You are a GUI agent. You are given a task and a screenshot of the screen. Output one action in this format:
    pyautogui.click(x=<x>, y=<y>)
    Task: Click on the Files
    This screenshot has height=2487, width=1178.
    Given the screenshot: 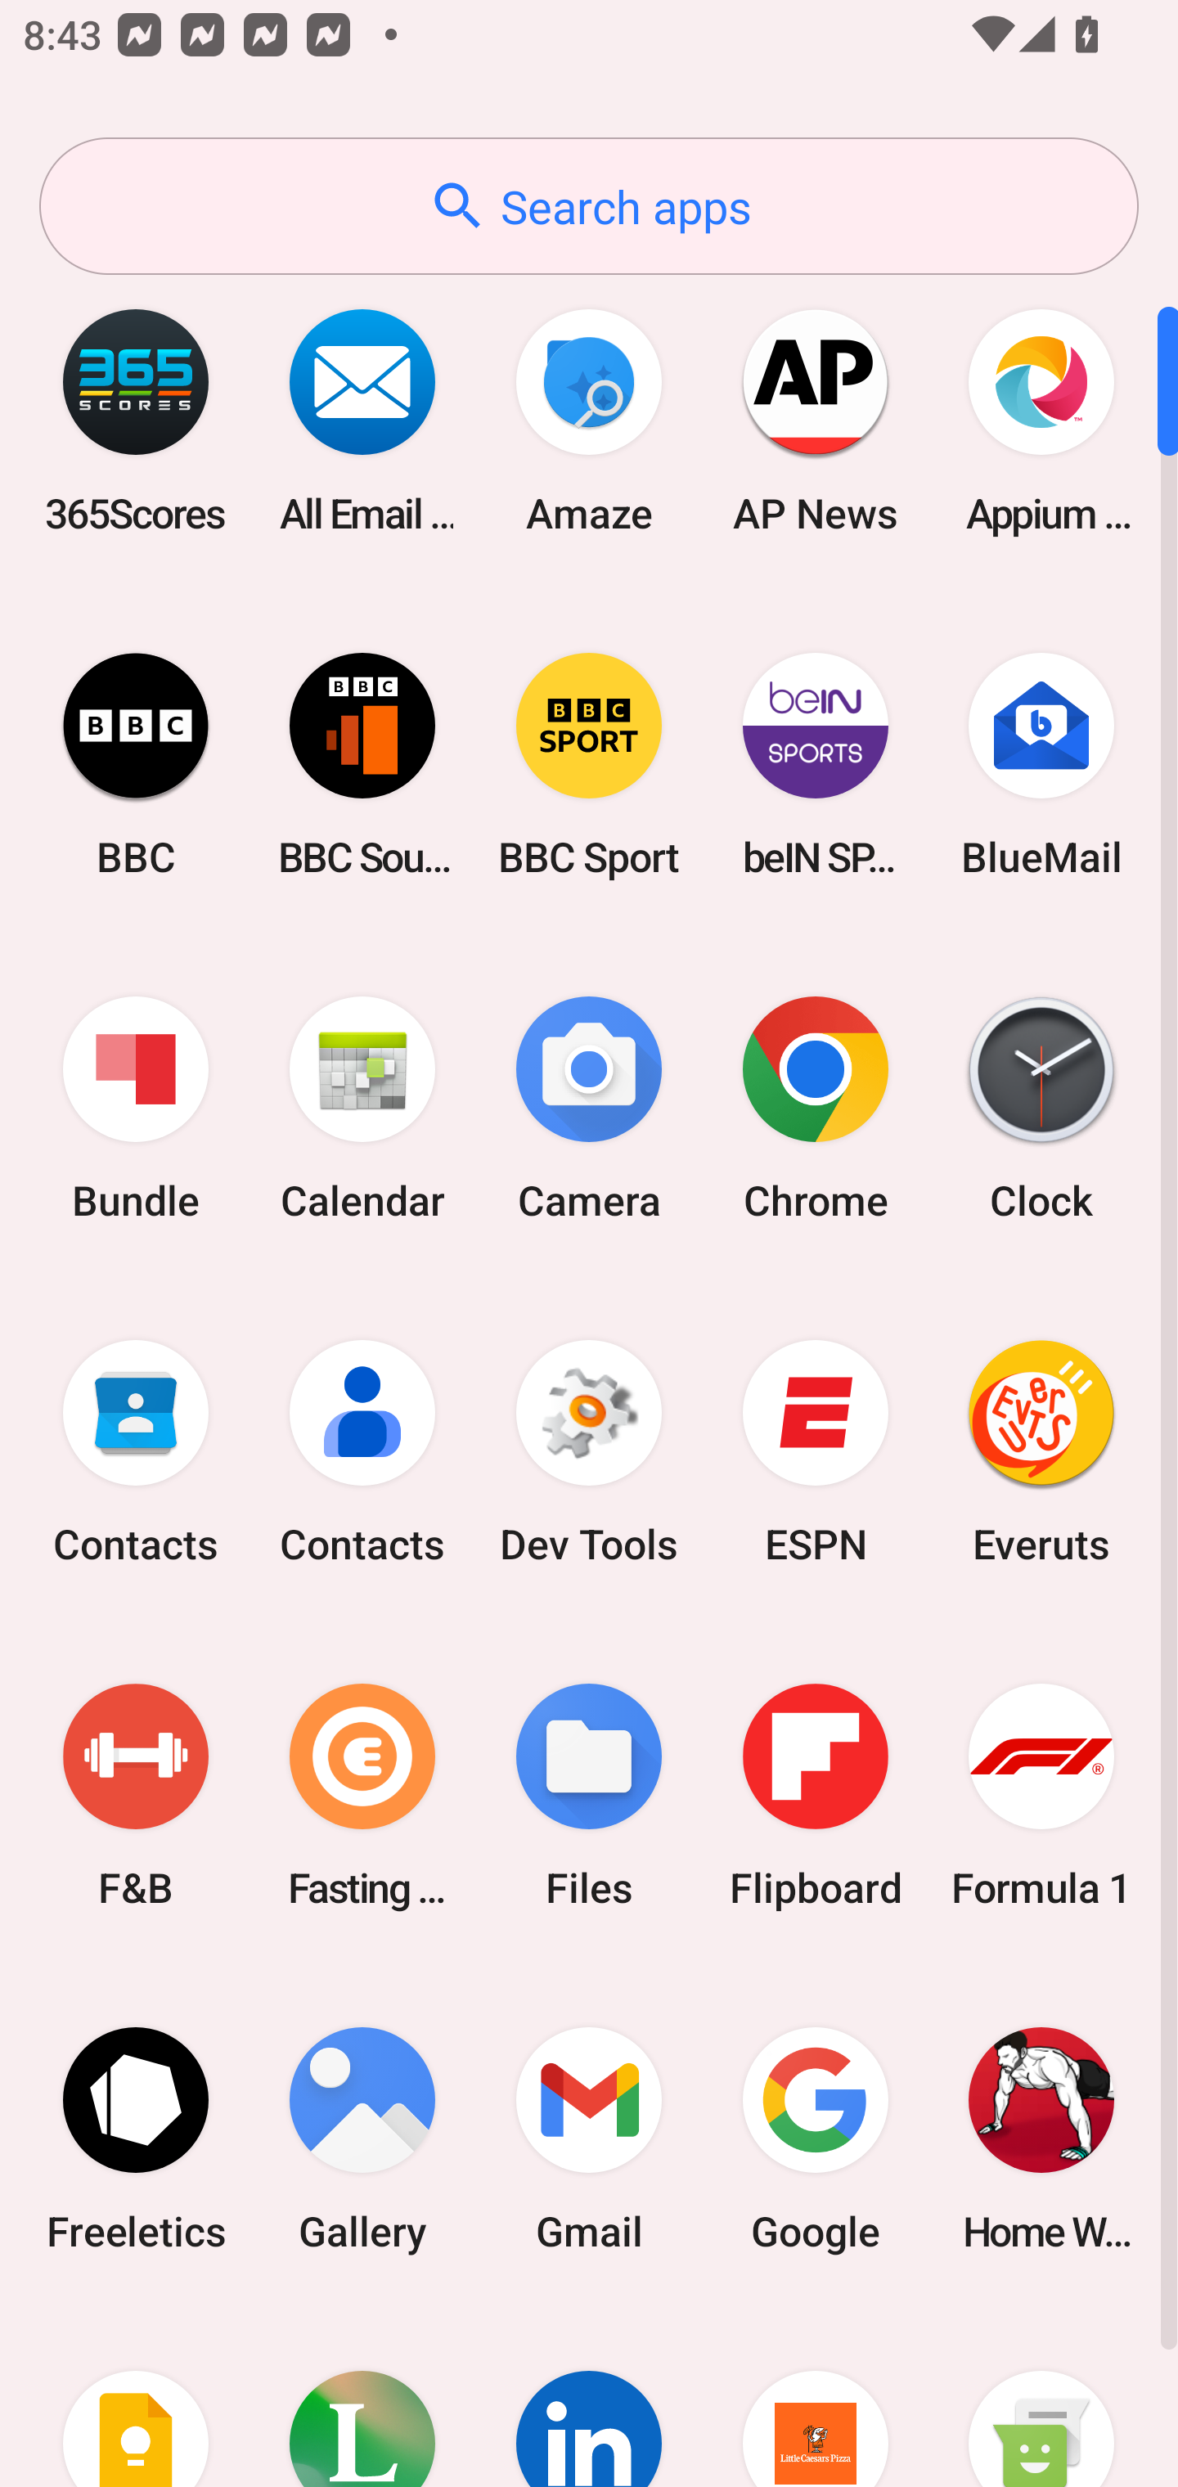 What is the action you would take?
    pyautogui.click(x=589, y=1795)
    